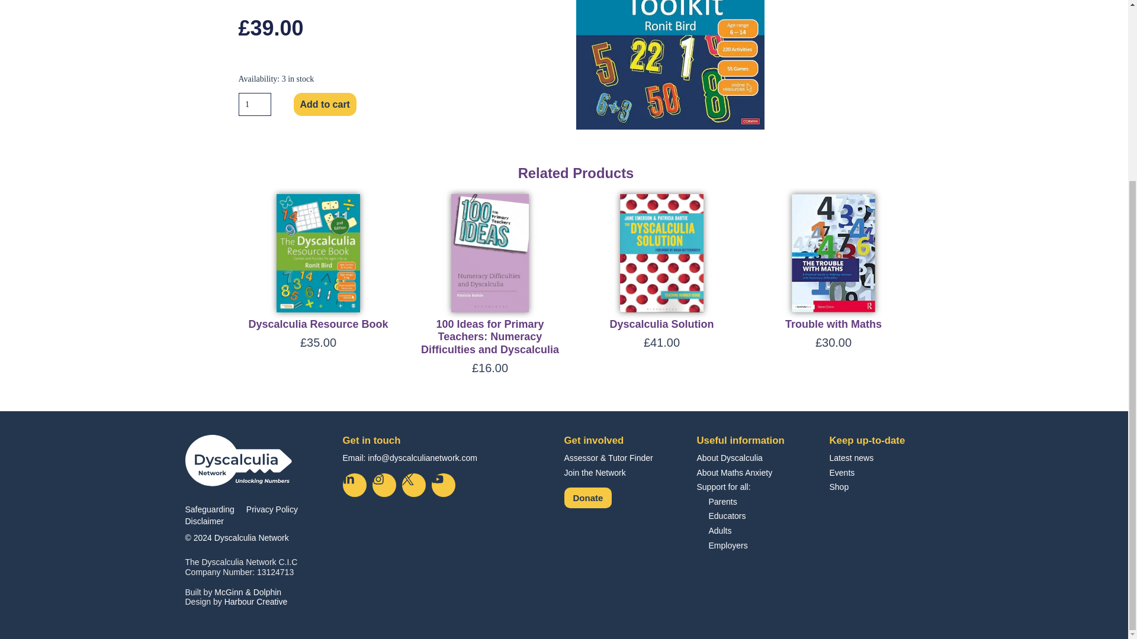 This screenshot has width=1137, height=639. Describe the element at coordinates (253, 104) in the screenshot. I see `1` at that location.